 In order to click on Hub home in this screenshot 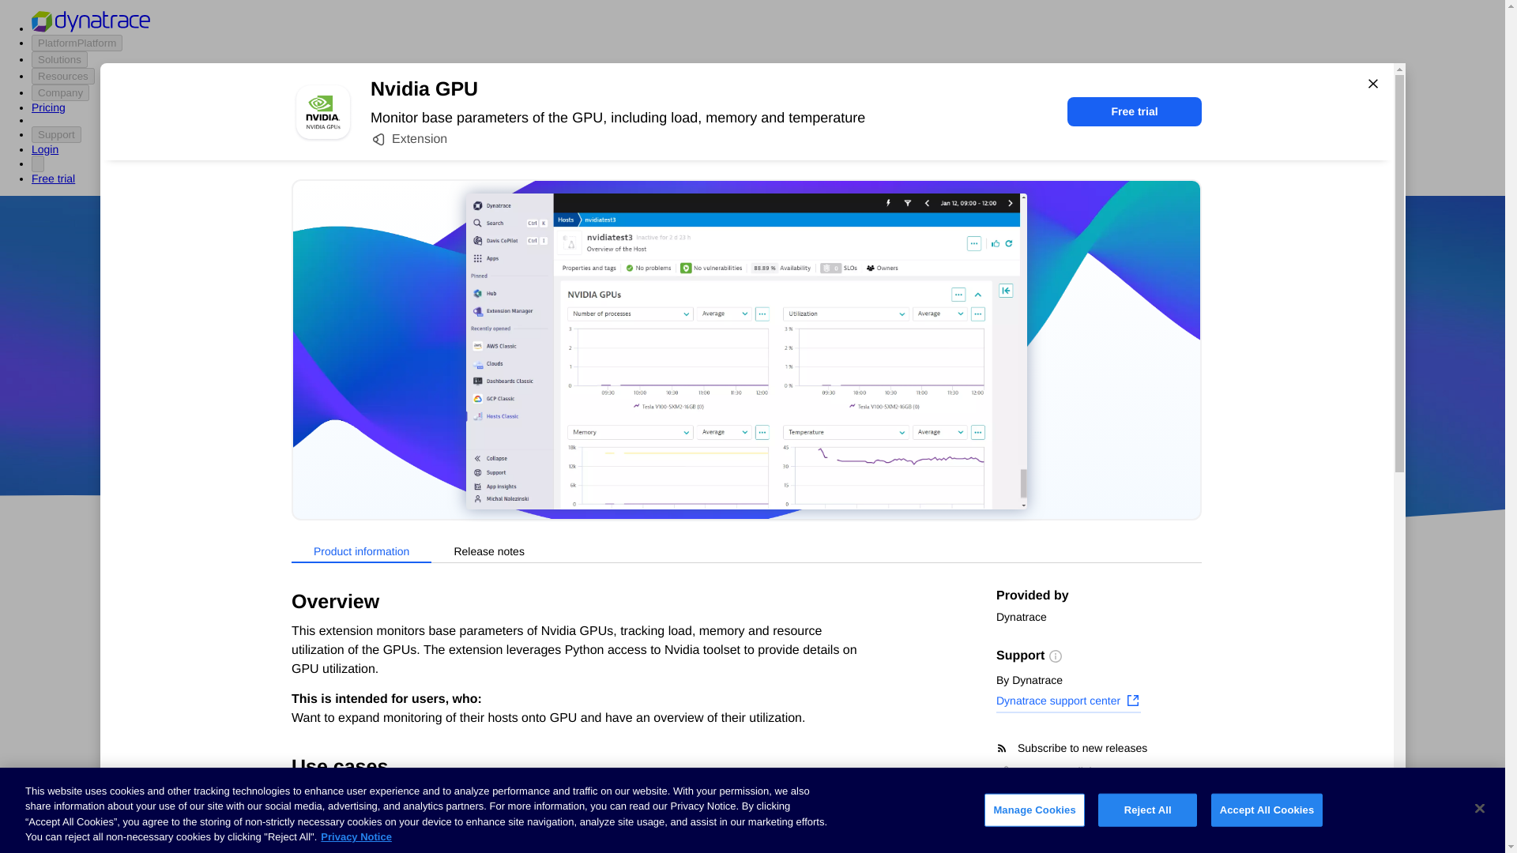, I will do `click(303, 608)`.